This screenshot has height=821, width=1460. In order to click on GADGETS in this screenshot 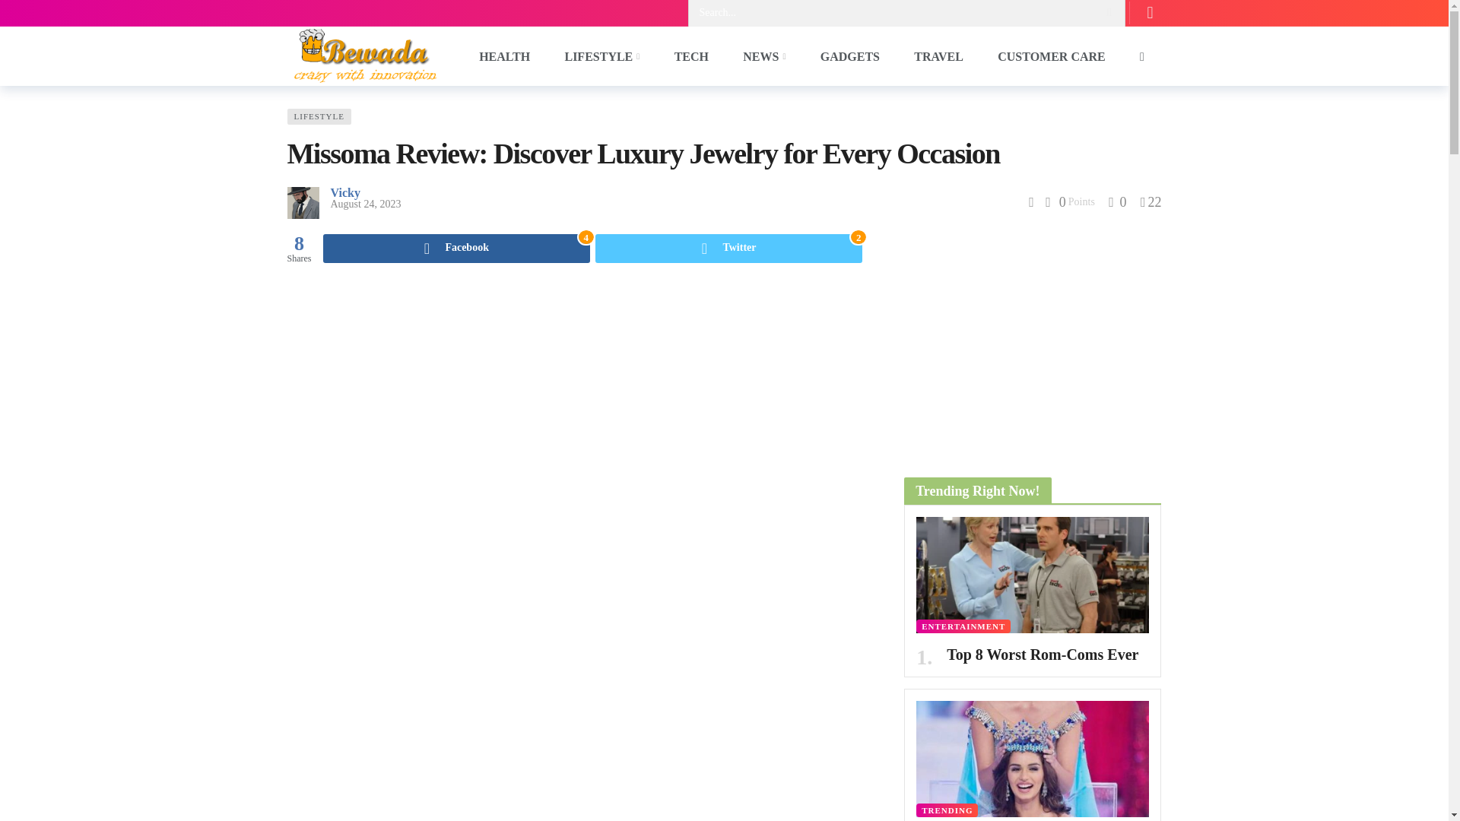, I will do `click(365, 204)`.